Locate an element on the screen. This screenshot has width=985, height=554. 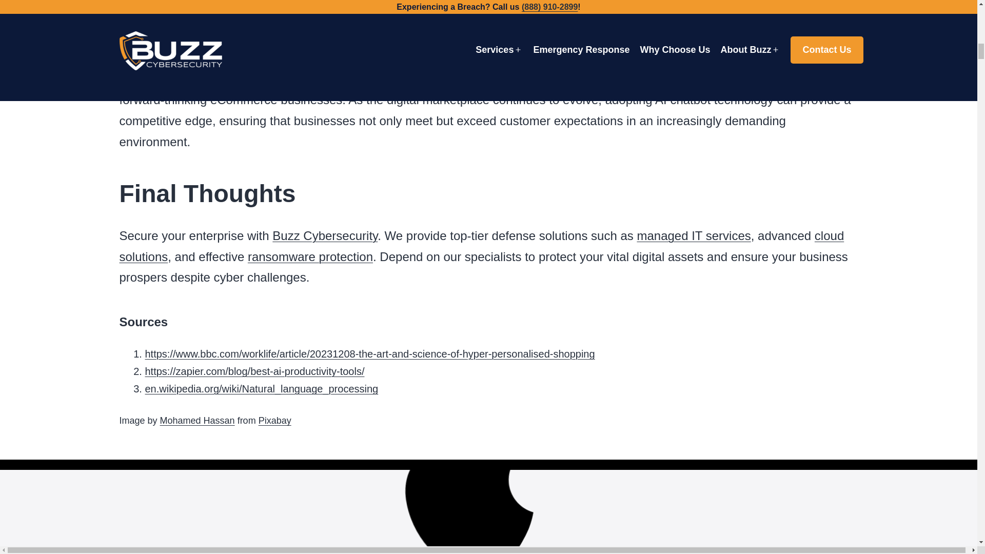
managed IT services is located at coordinates (694, 236).